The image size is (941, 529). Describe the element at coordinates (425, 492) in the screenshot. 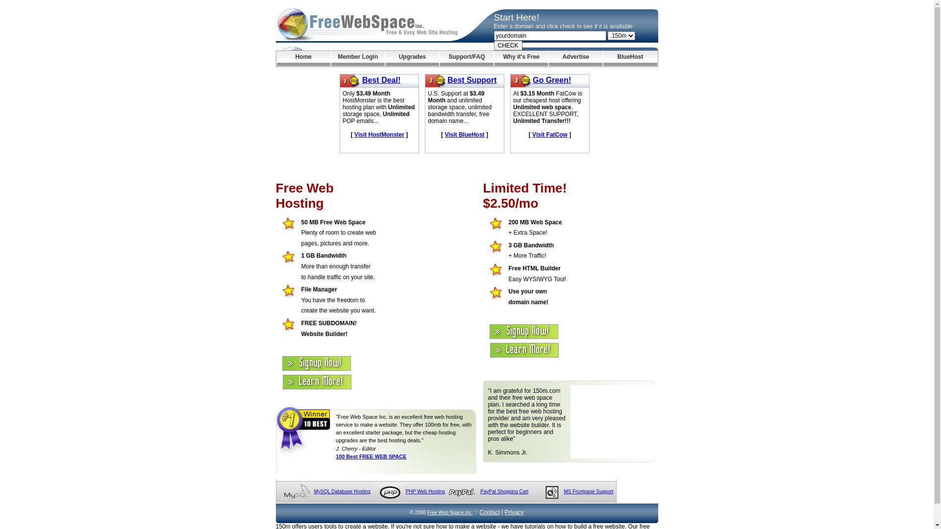

I see `PHP Web Hosting` at that location.